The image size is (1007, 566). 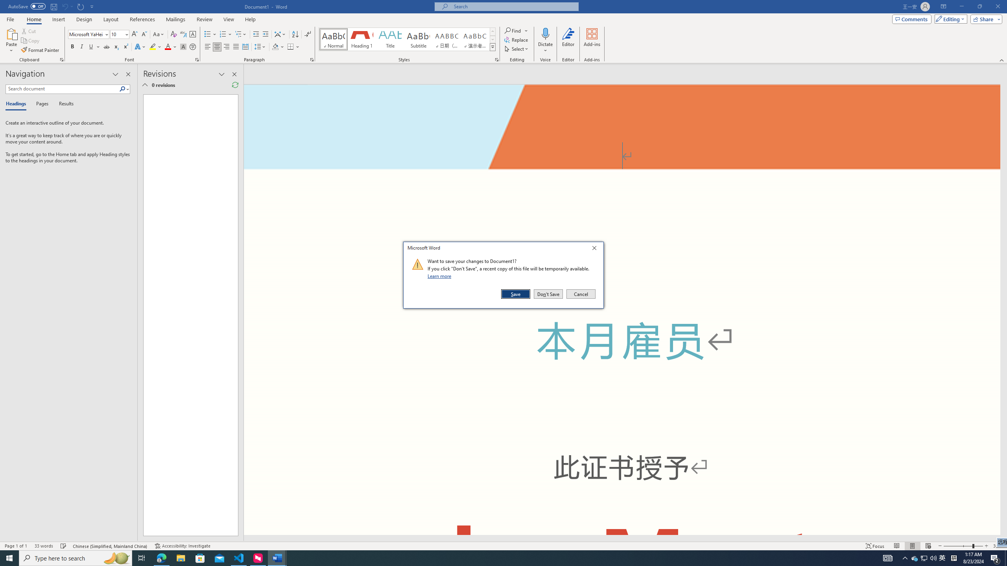 What do you see at coordinates (963, 546) in the screenshot?
I see `Zoom` at bounding box center [963, 546].